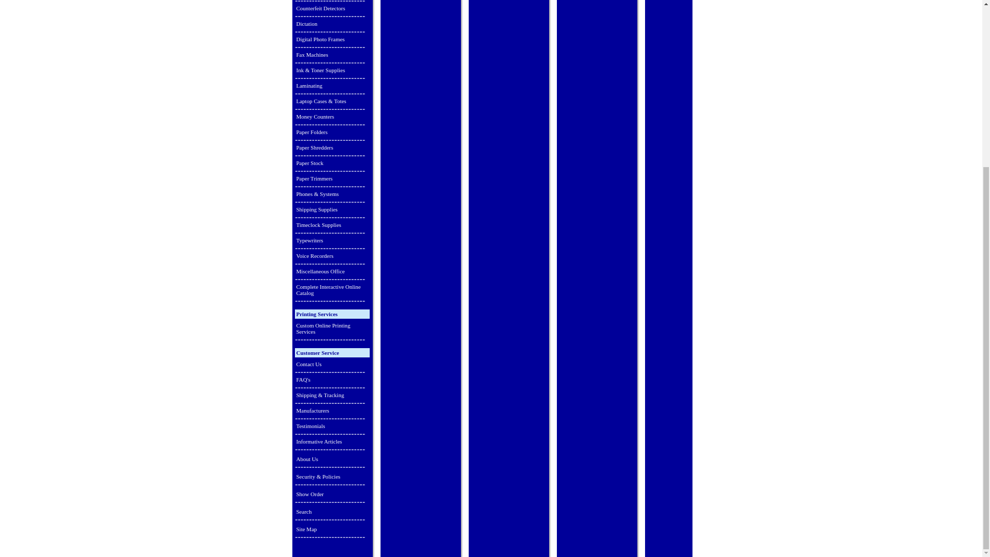 The height and width of the screenshot is (557, 990). What do you see at coordinates (332, 329) in the screenshot?
I see `Custom Online Printing Services` at bounding box center [332, 329].